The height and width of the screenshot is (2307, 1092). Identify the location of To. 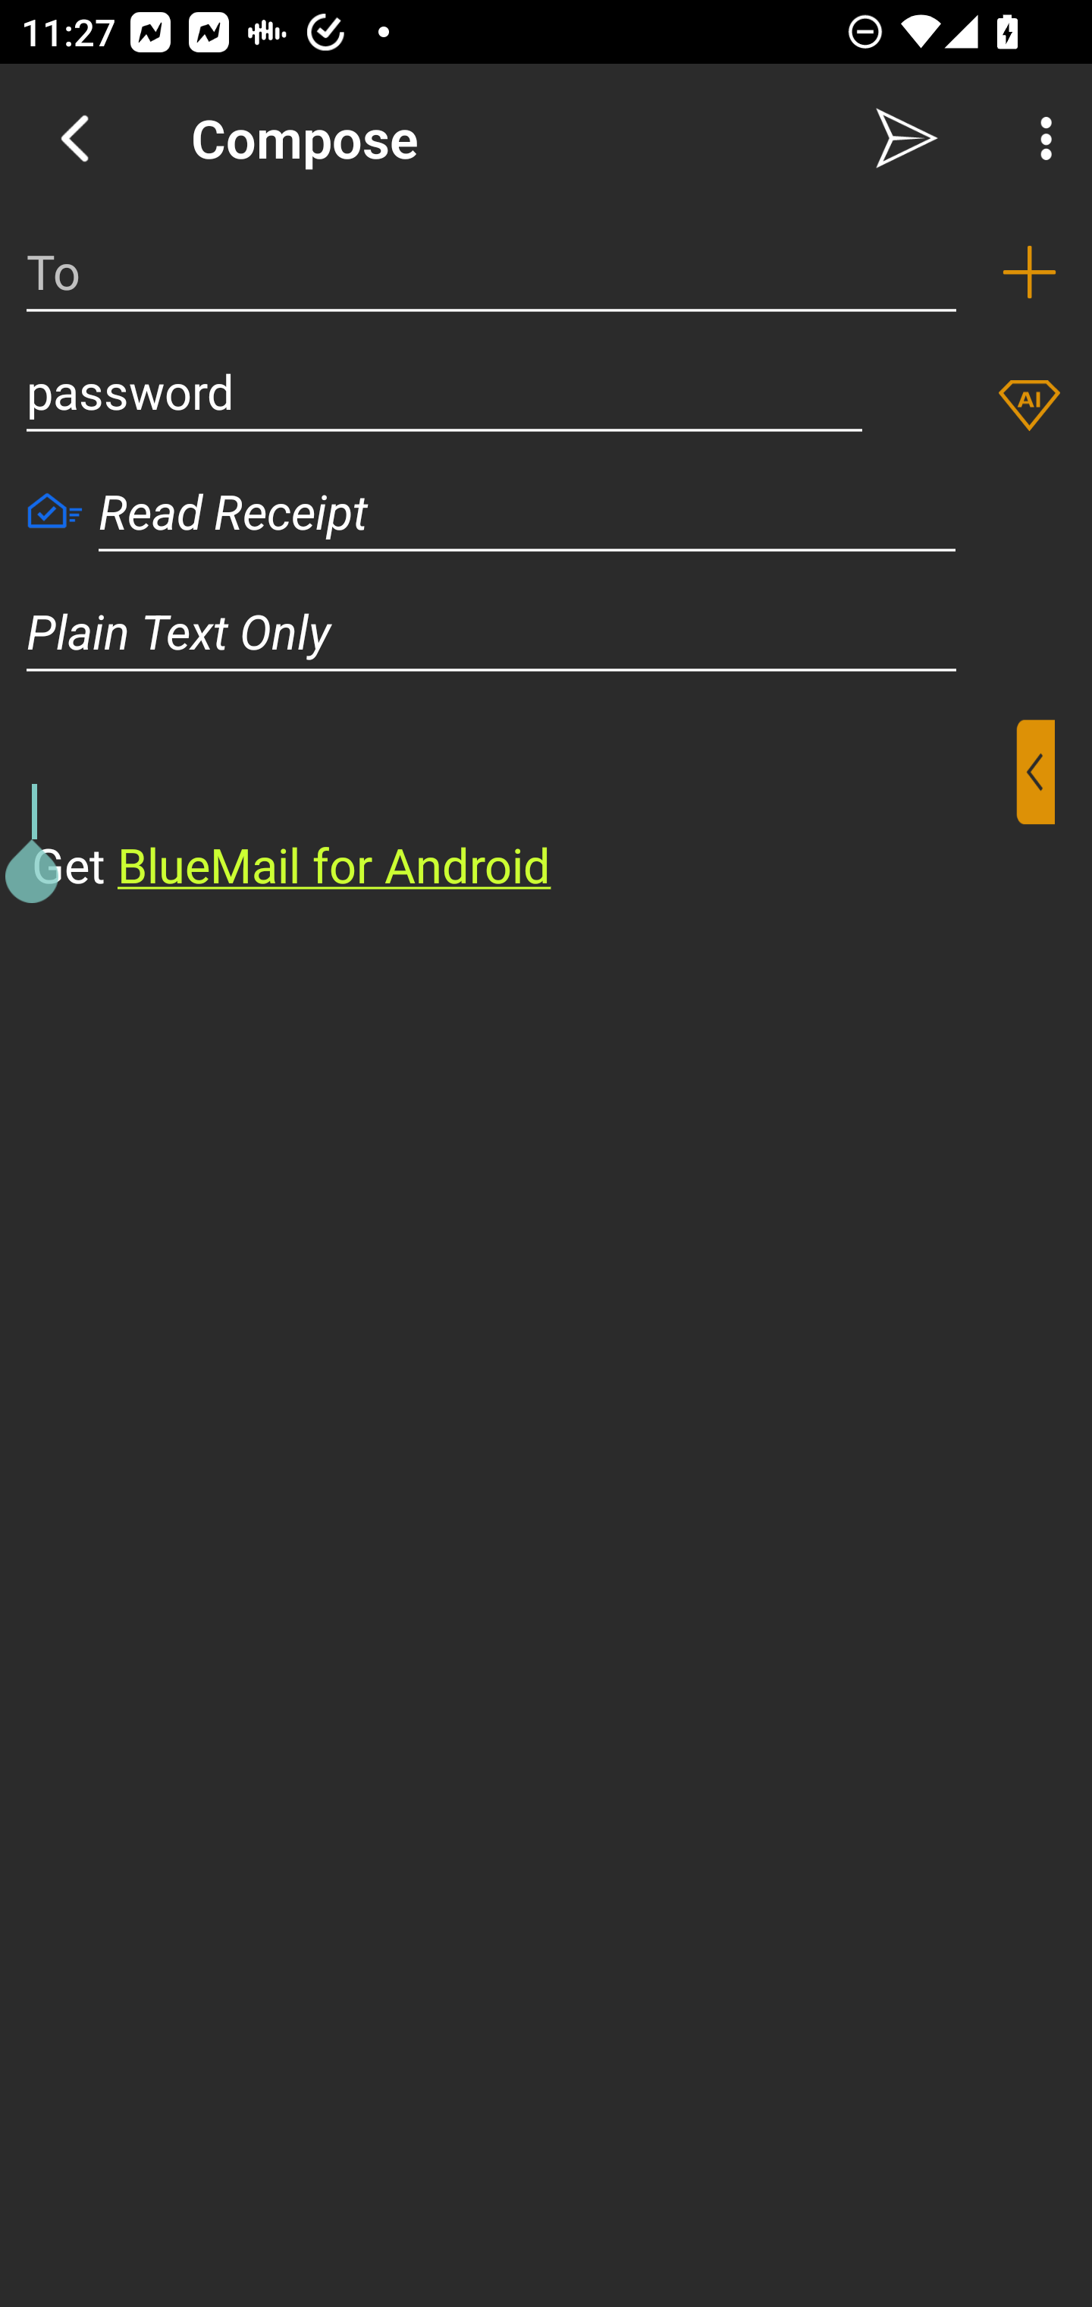
(491, 272).